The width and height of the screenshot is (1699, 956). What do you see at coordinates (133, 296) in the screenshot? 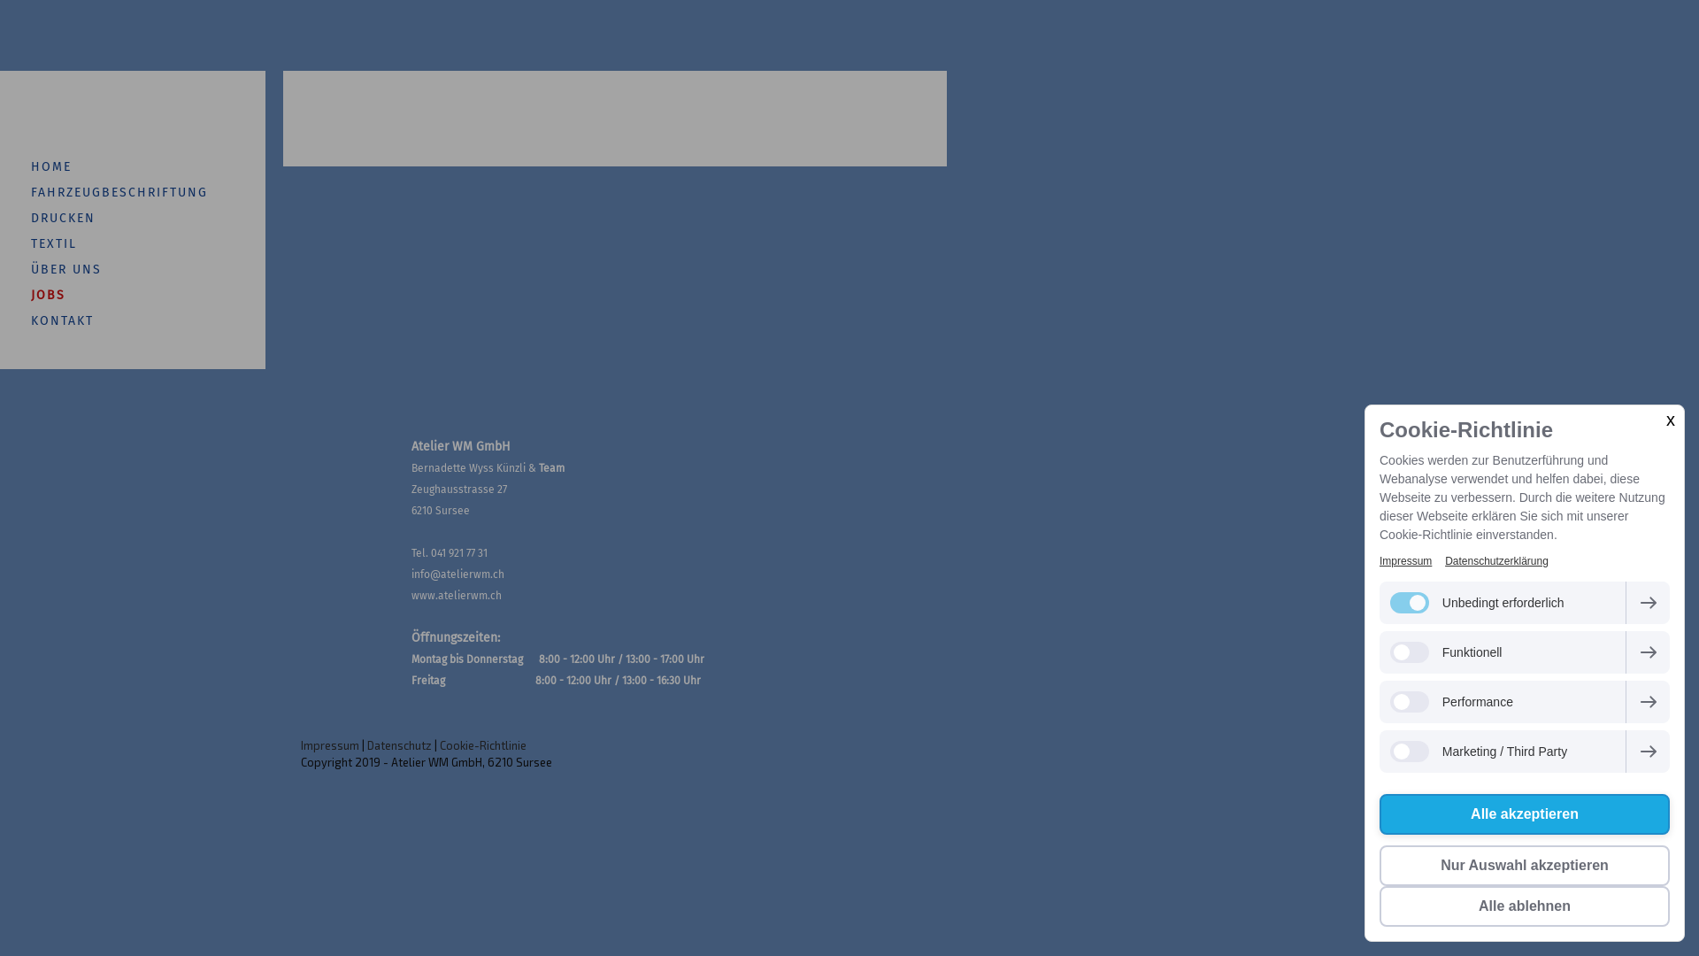
I see `JOBS` at bounding box center [133, 296].